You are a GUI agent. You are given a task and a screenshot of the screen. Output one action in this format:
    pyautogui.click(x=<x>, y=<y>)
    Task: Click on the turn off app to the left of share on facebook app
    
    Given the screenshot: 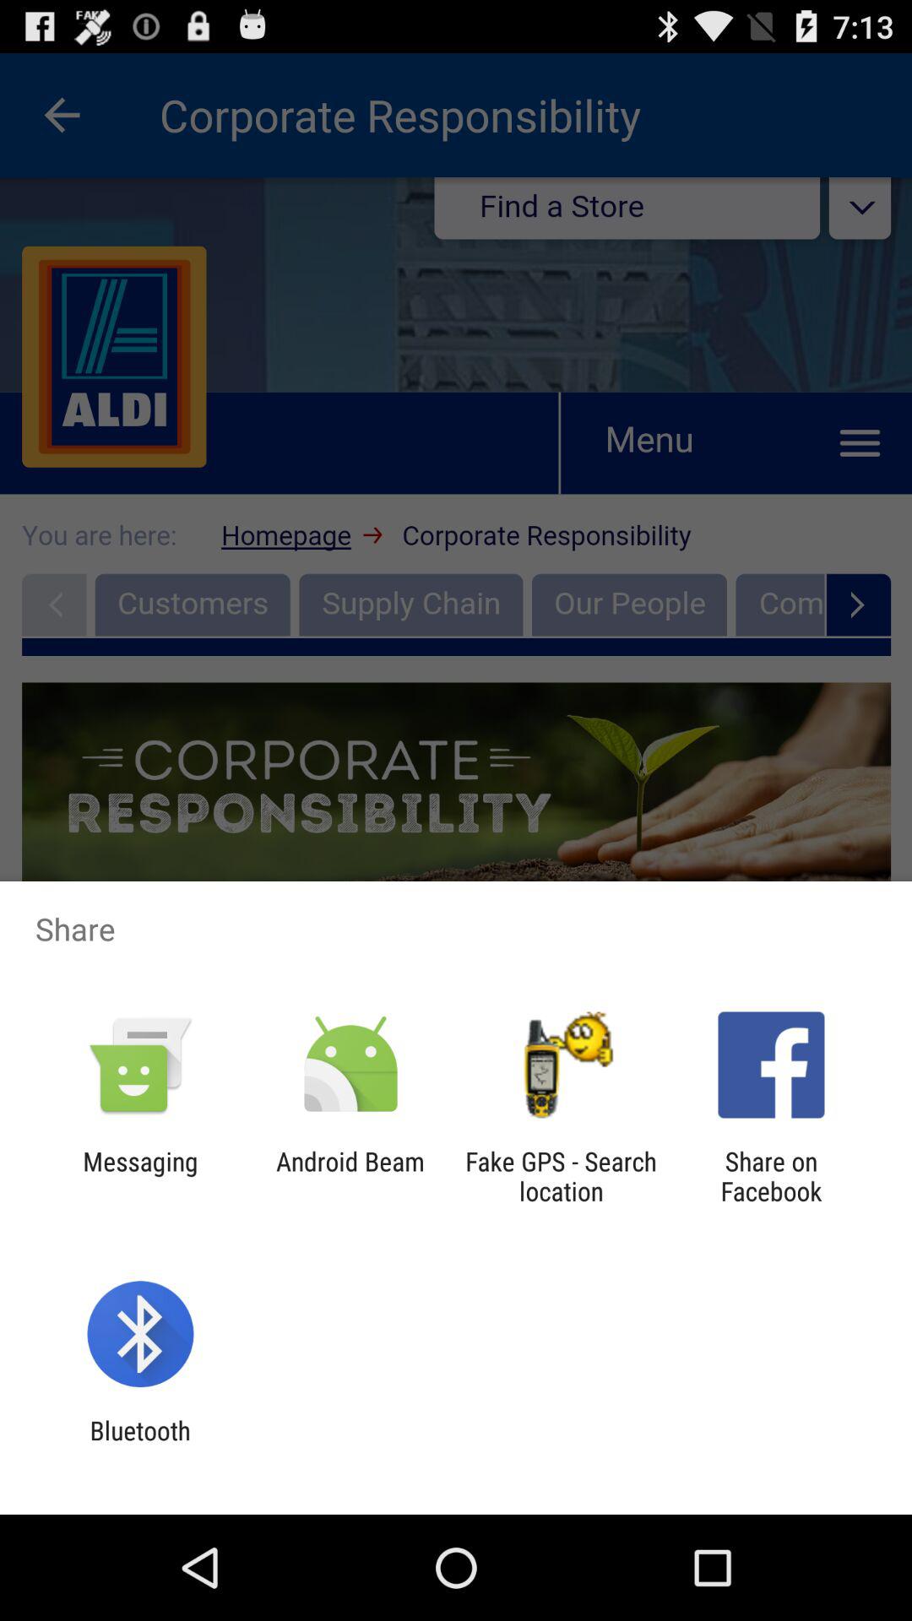 What is the action you would take?
    pyautogui.click(x=561, y=1176)
    